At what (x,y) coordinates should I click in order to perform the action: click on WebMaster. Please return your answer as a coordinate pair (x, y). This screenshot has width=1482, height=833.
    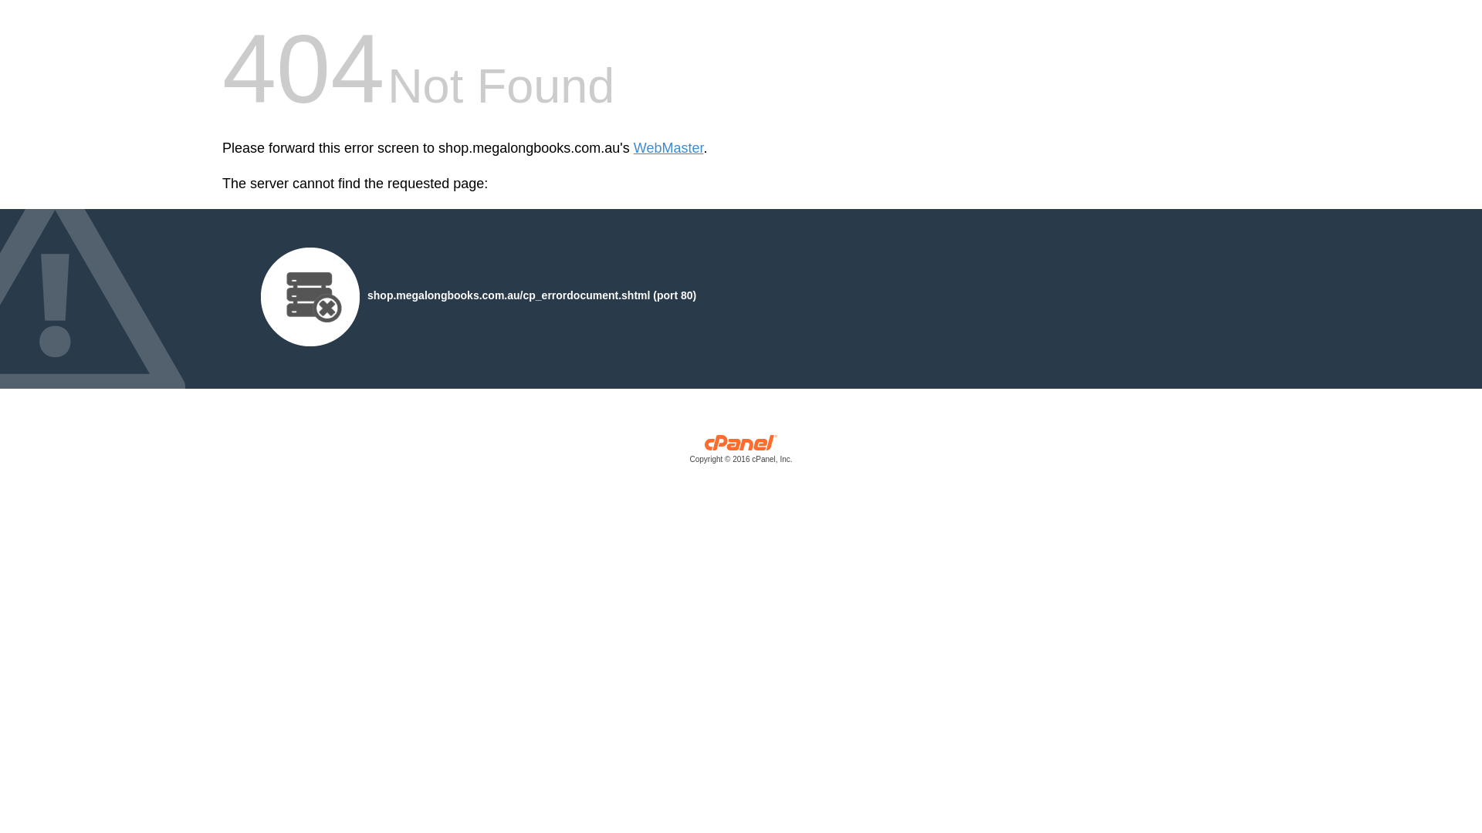
    Looking at the image, I should click on (668, 148).